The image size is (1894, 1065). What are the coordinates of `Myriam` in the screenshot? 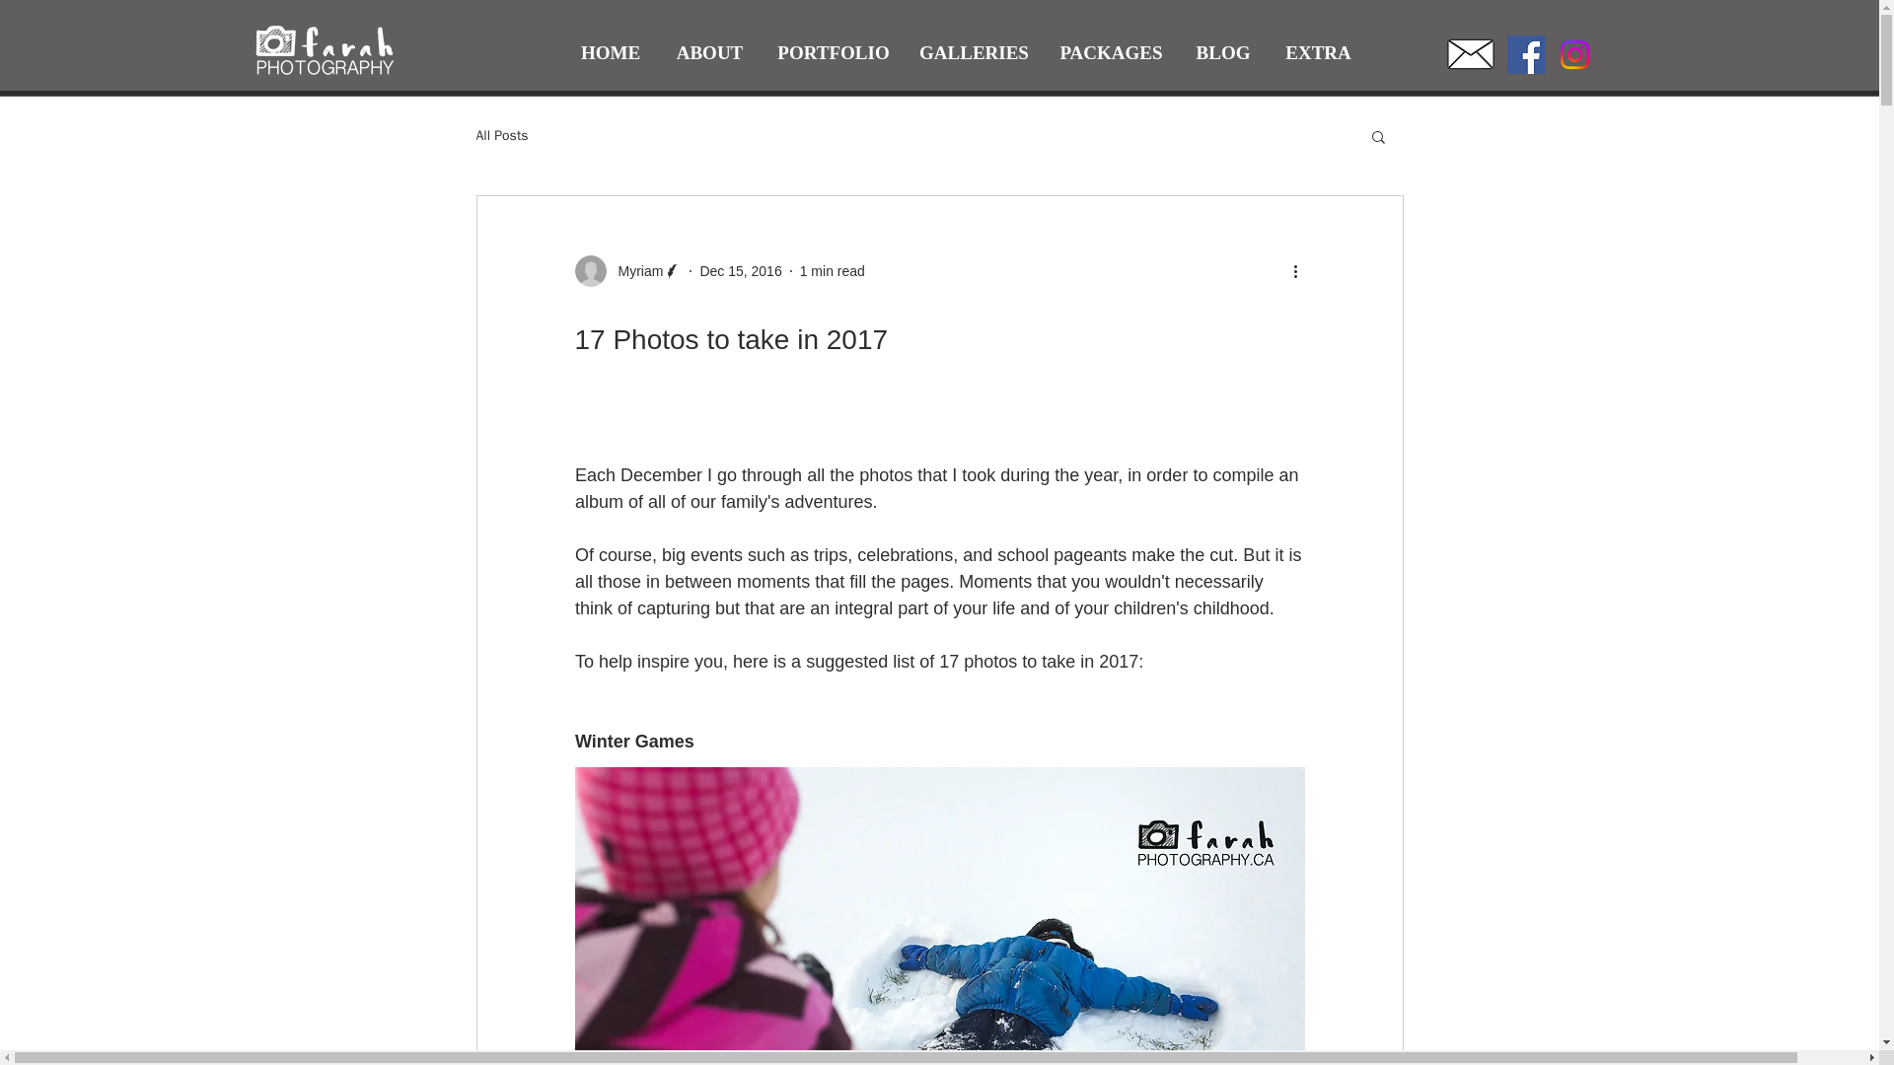 It's located at (627, 270).